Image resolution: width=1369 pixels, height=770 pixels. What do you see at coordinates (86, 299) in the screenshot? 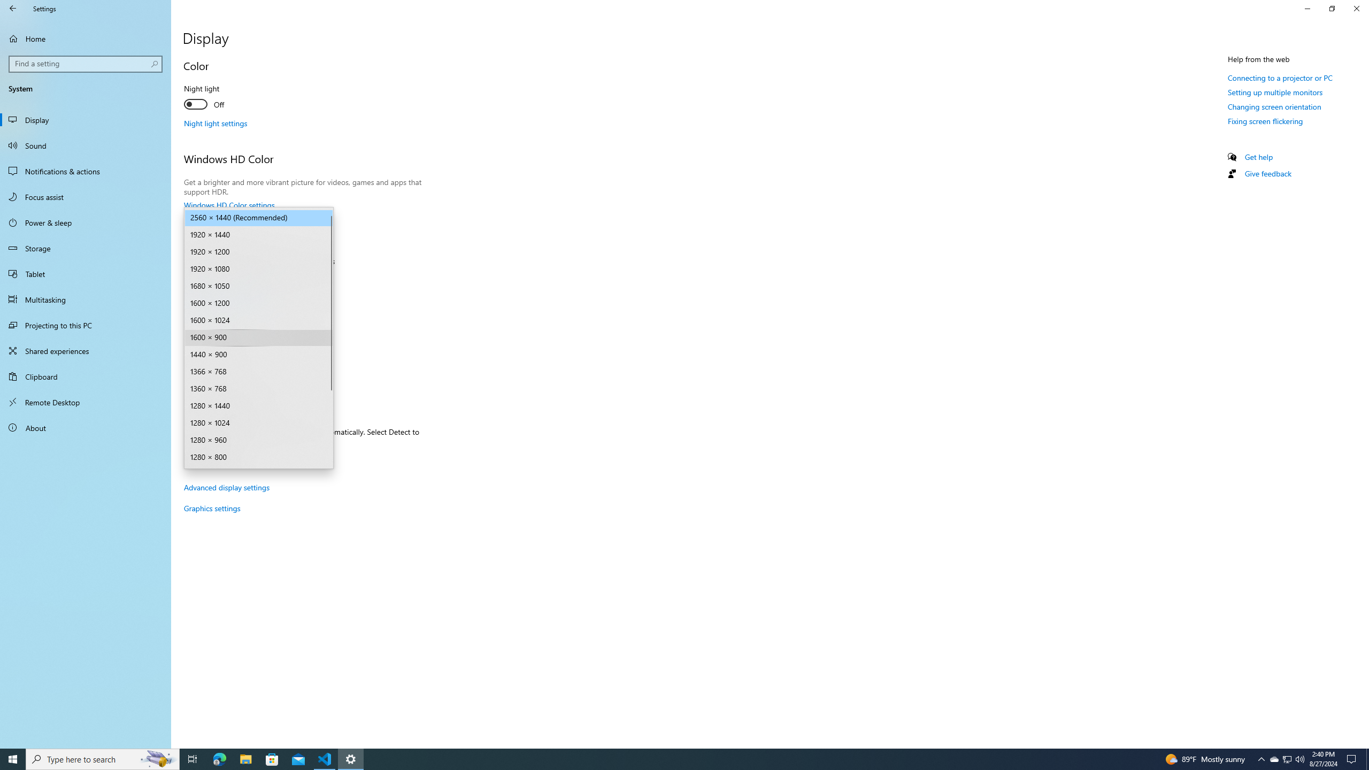
I see `Multitasking` at bounding box center [86, 299].